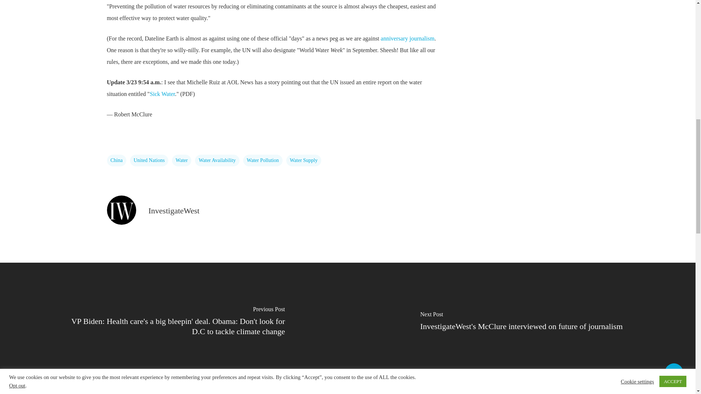  I want to click on Sick Water, so click(162, 94).